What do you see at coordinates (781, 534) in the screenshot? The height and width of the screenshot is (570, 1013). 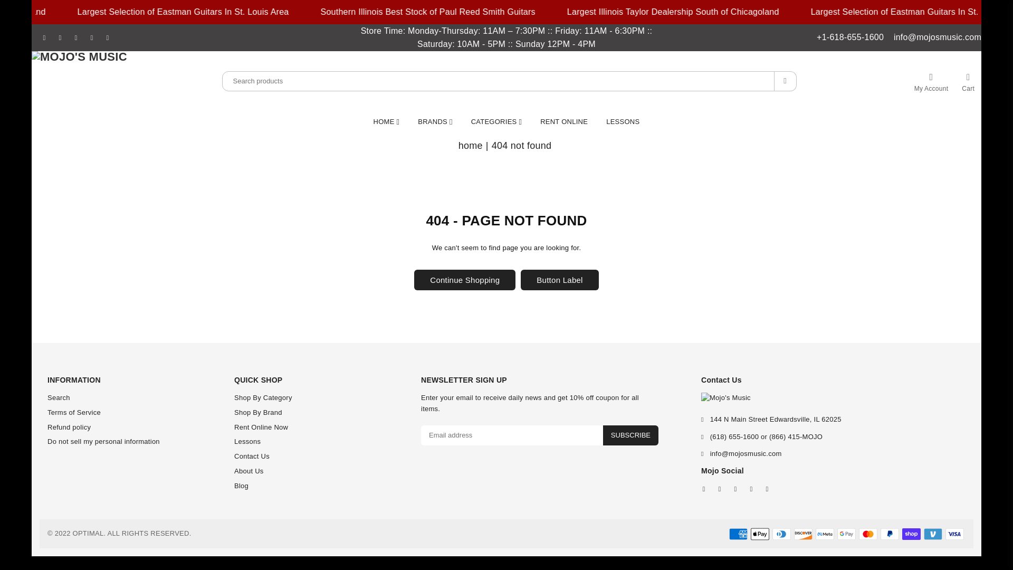 I see `Diners Club` at bounding box center [781, 534].